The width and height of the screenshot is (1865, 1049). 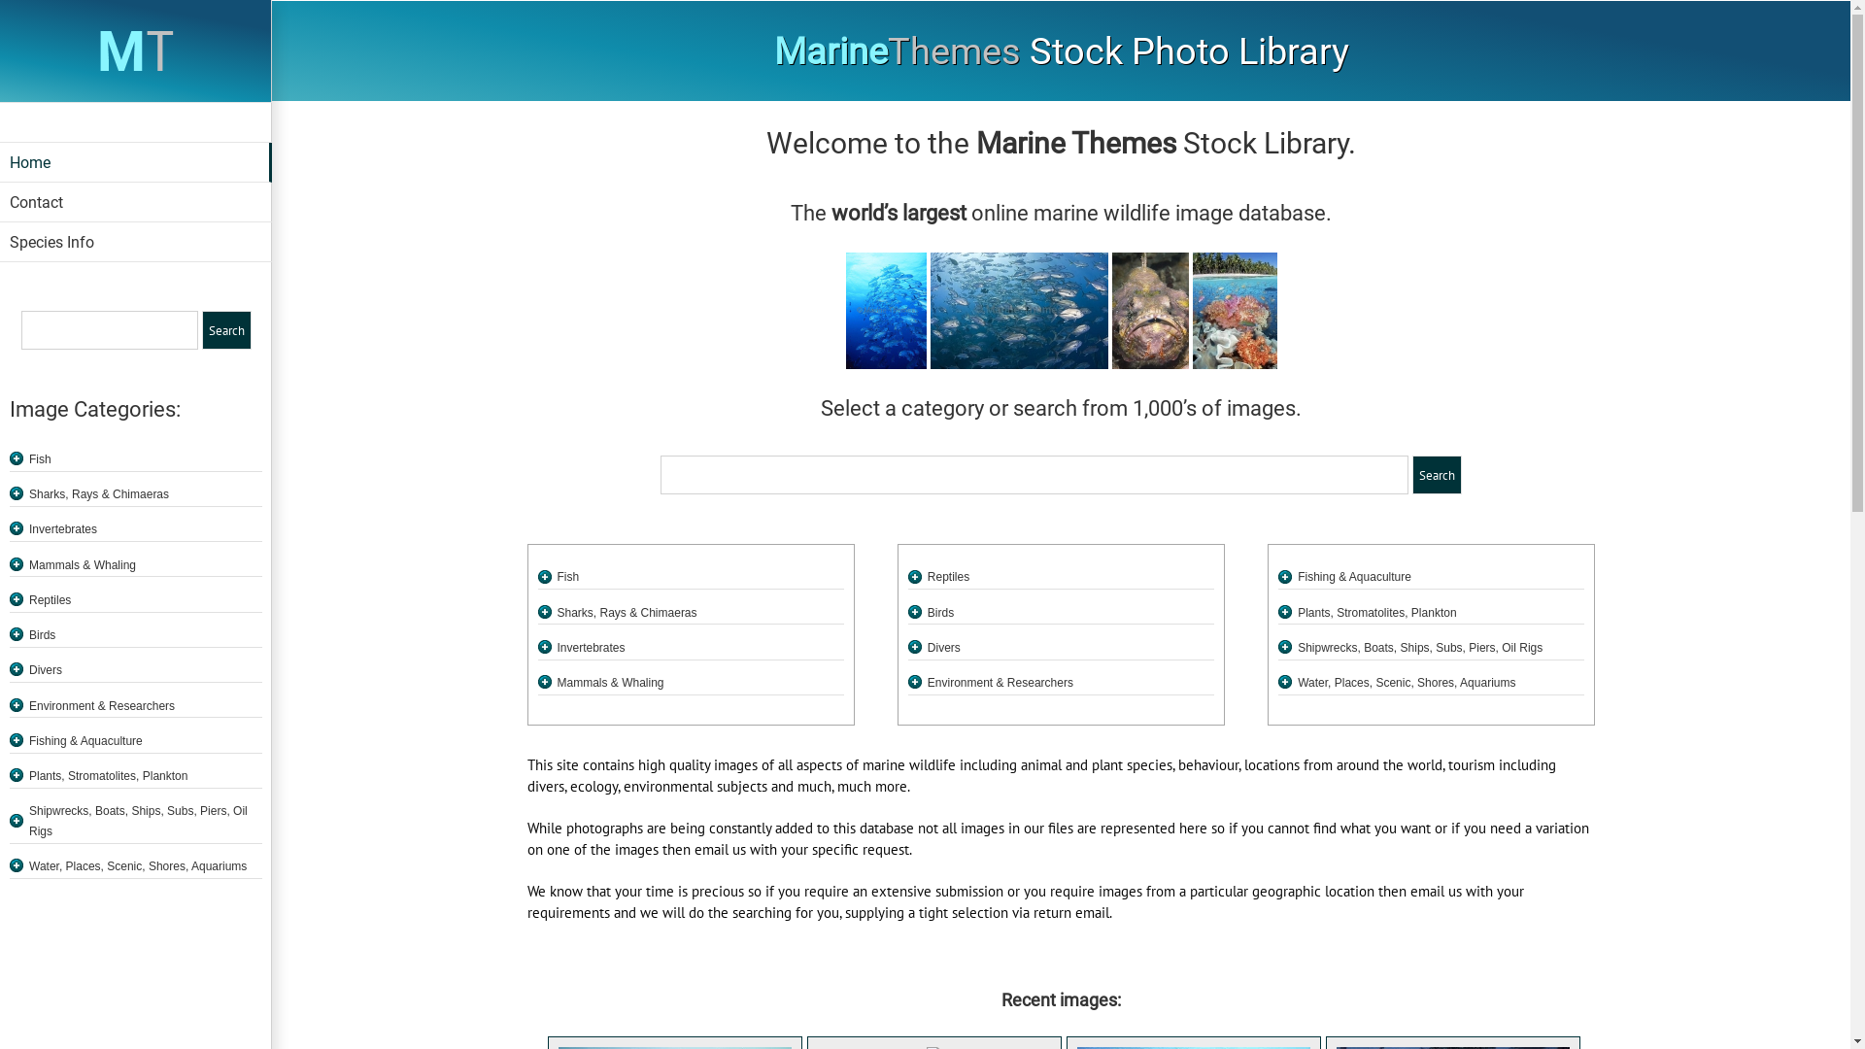 I want to click on Home, so click(x=136, y=163).